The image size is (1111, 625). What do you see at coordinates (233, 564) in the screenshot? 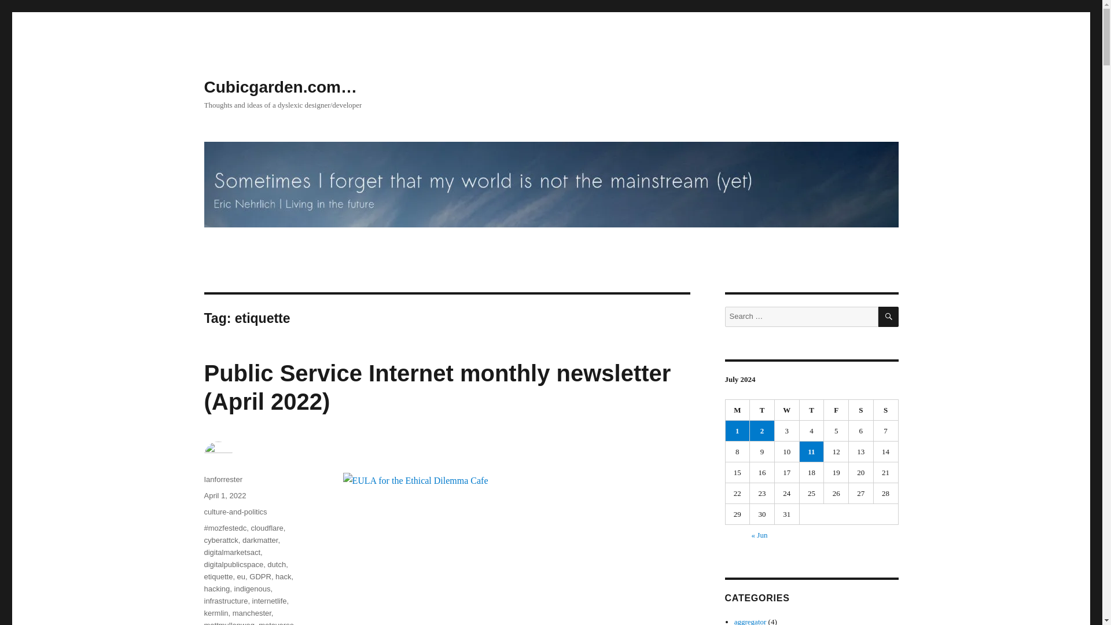
I see `digitalpublicspace` at bounding box center [233, 564].